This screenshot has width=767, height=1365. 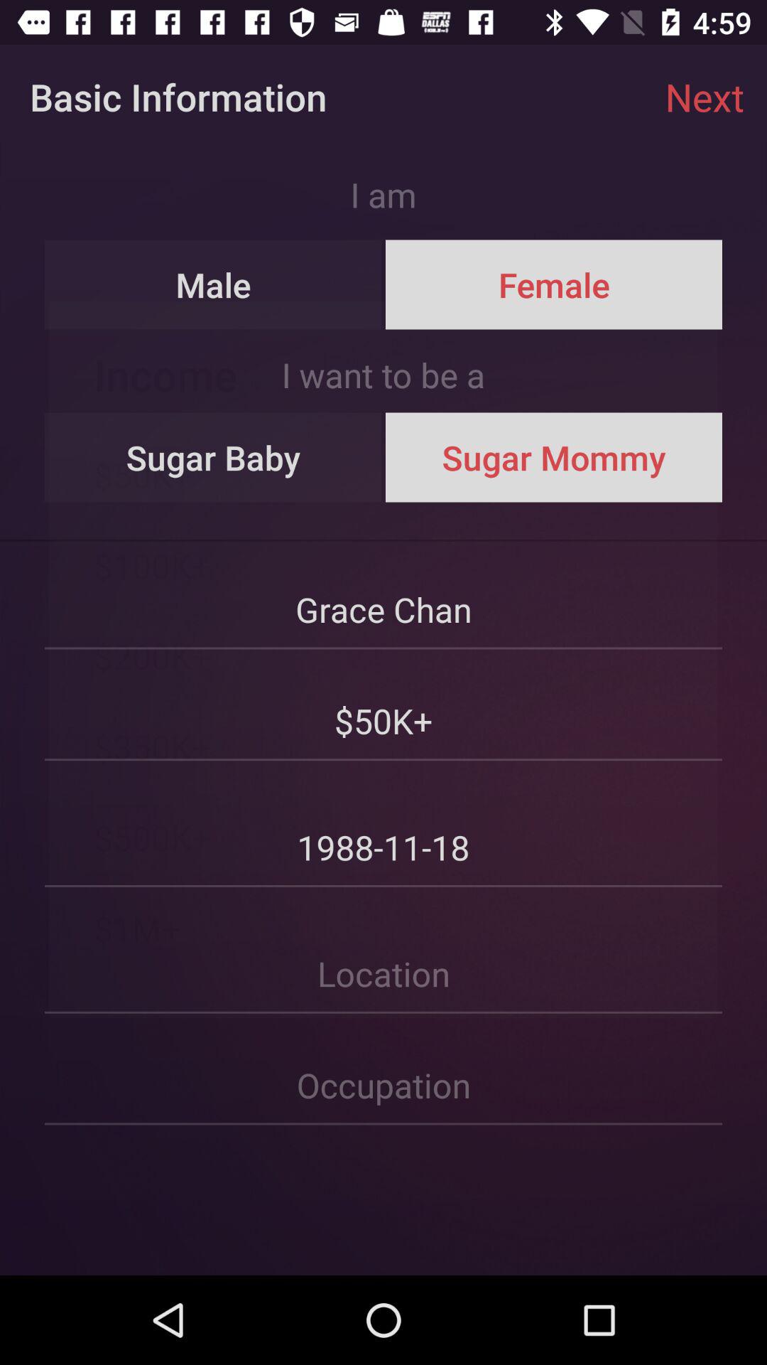 I want to click on toggle location option, so click(x=383, y=951).